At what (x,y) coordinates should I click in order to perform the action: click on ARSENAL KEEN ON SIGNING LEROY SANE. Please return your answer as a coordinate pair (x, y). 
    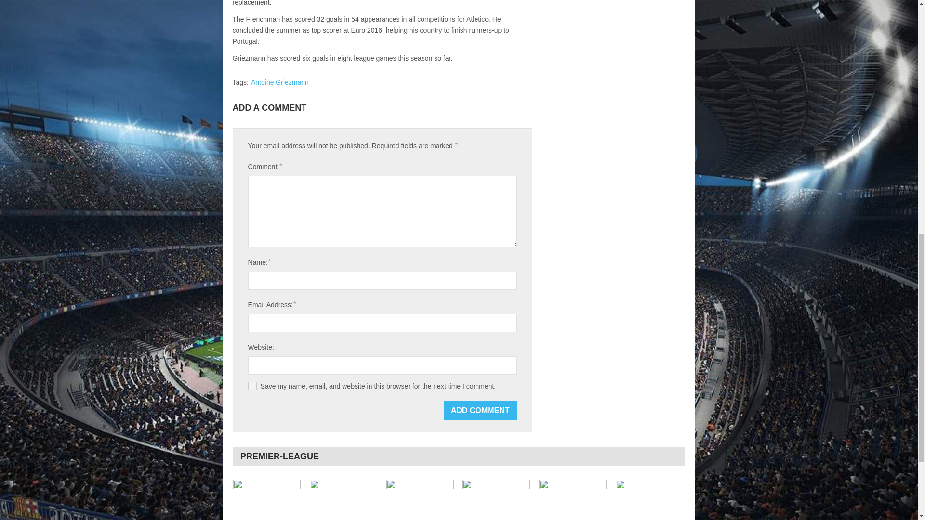
    Looking at the image, I should click on (344, 500).